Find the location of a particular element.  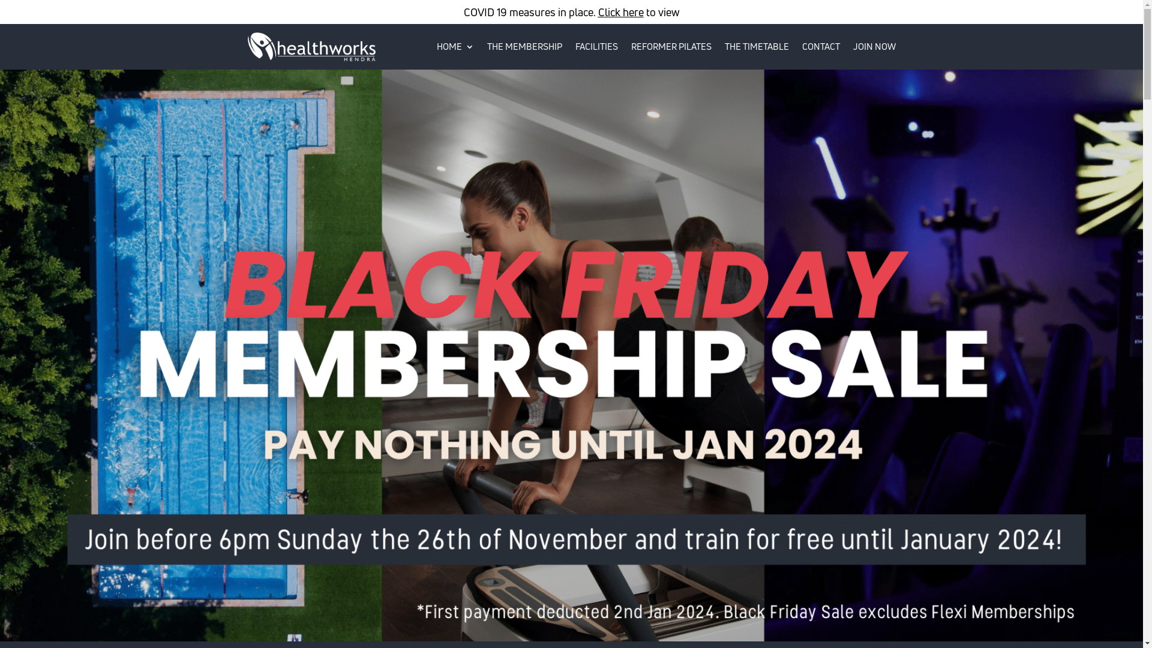

BLACK FRIDAY (website banner) is located at coordinates (571, 355).